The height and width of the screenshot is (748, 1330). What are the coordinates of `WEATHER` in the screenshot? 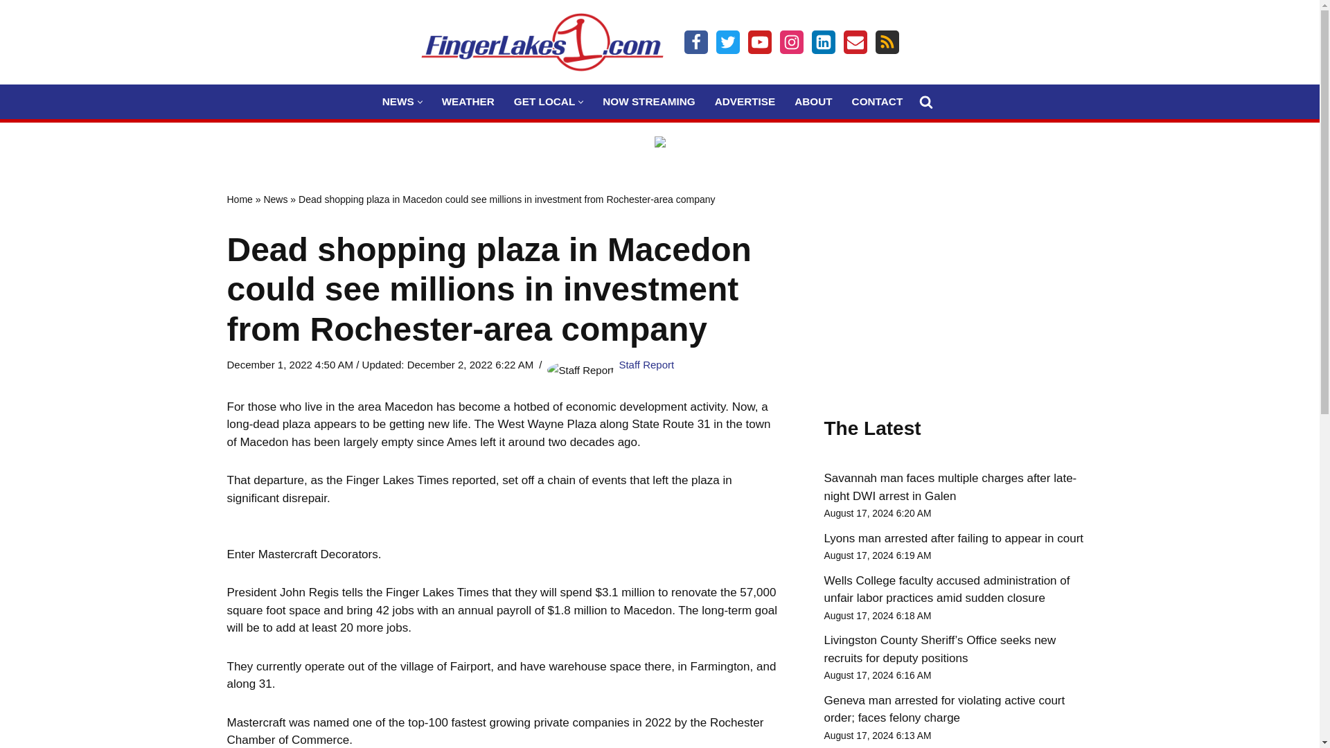 It's located at (468, 101).